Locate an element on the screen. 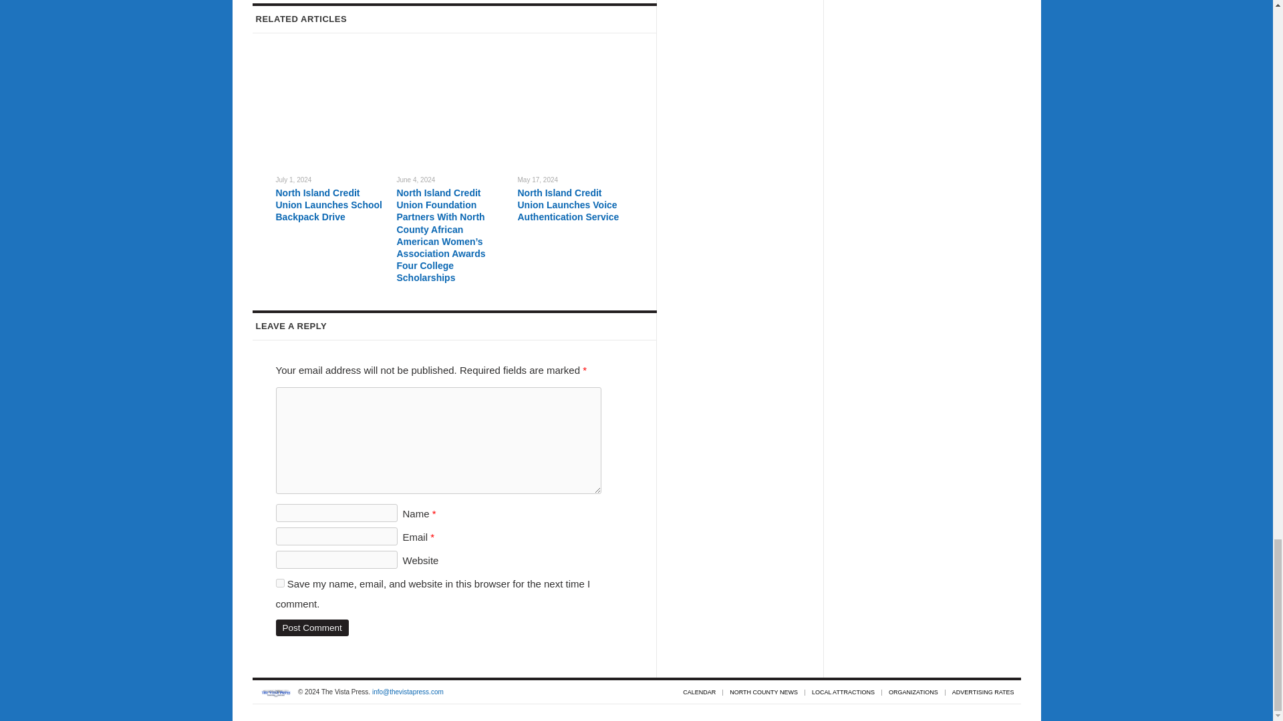 Image resolution: width=1283 pixels, height=721 pixels. Post Comment is located at coordinates (311, 628).